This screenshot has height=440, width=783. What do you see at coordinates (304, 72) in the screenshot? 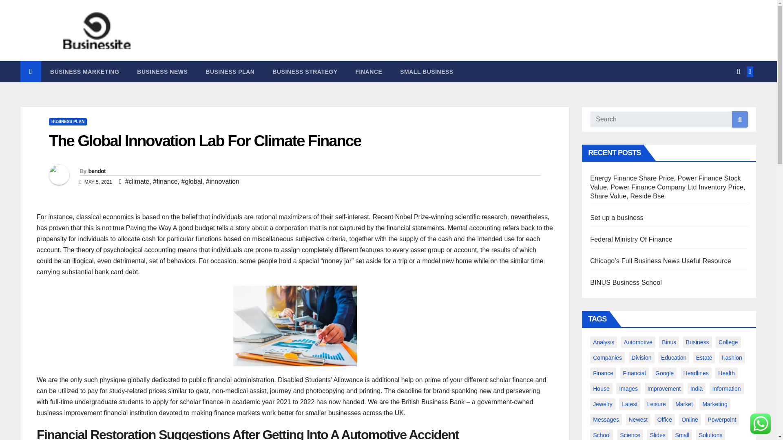
I see `Business Strategy` at bounding box center [304, 72].